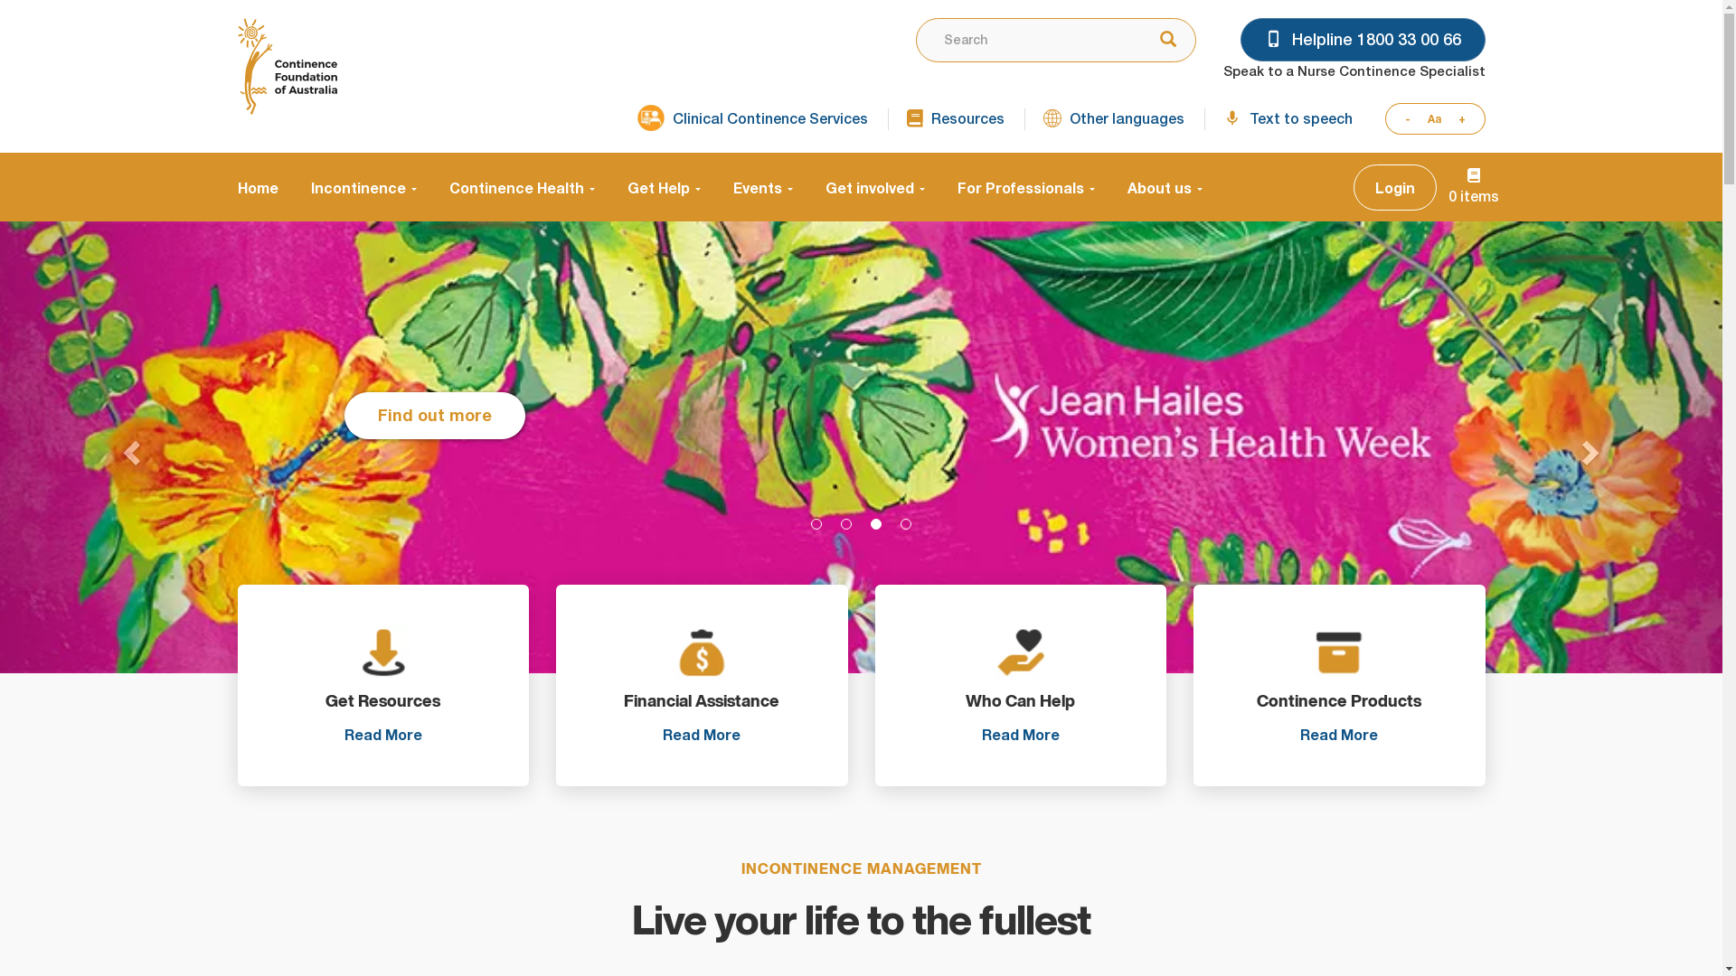 This screenshot has width=1736, height=976. I want to click on Find out more, so click(435, 450).